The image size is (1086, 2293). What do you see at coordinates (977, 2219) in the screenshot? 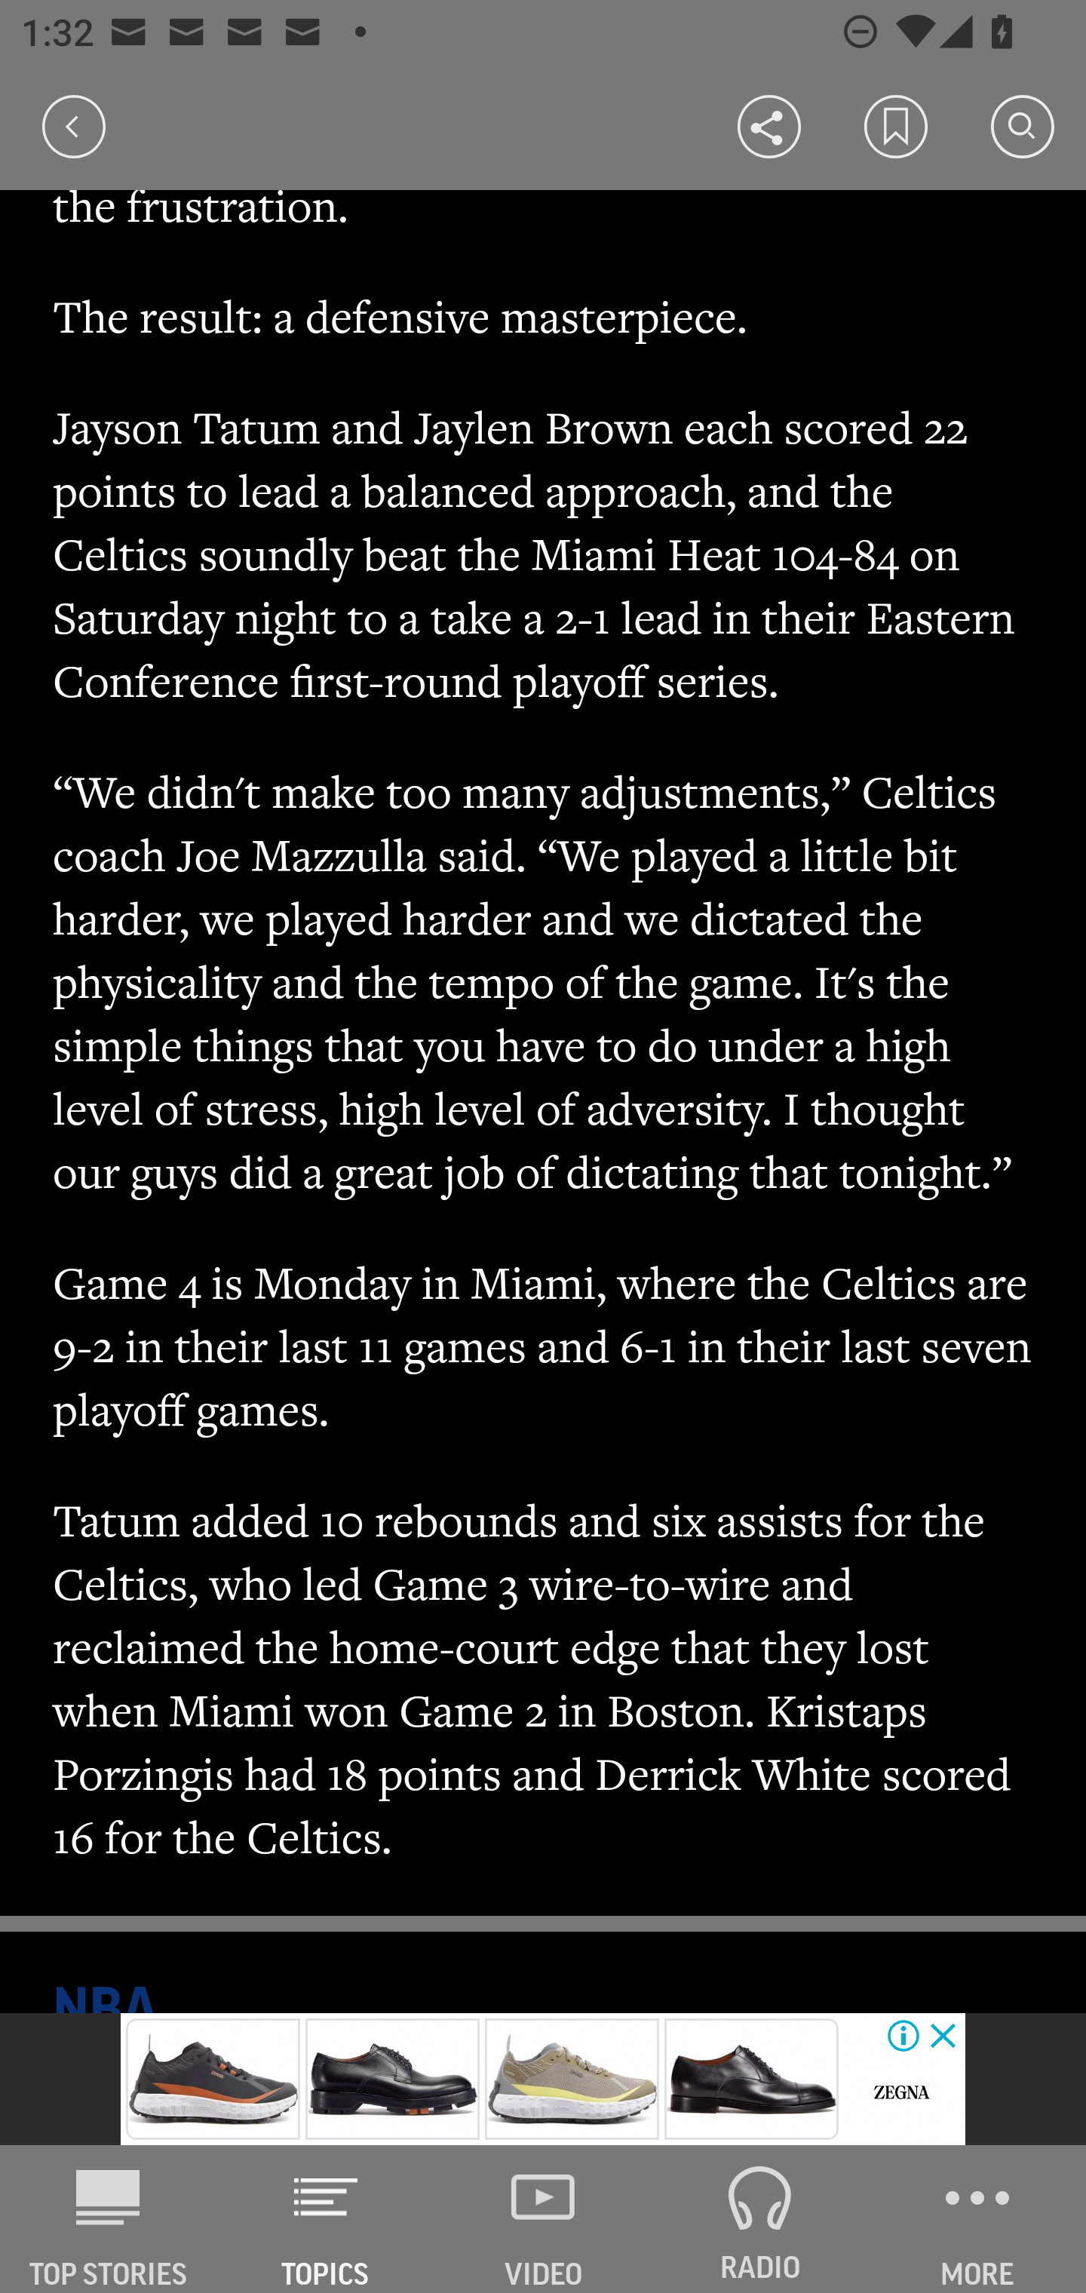
I see `MORE` at bounding box center [977, 2219].